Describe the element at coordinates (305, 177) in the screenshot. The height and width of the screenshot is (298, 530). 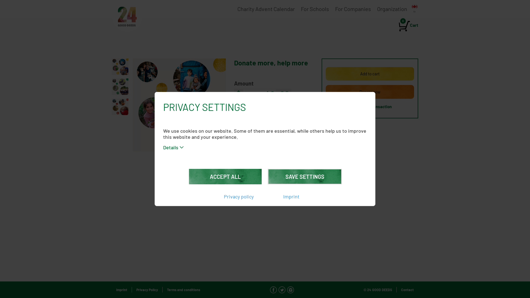
I see `SAVE SETTINGS` at that location.